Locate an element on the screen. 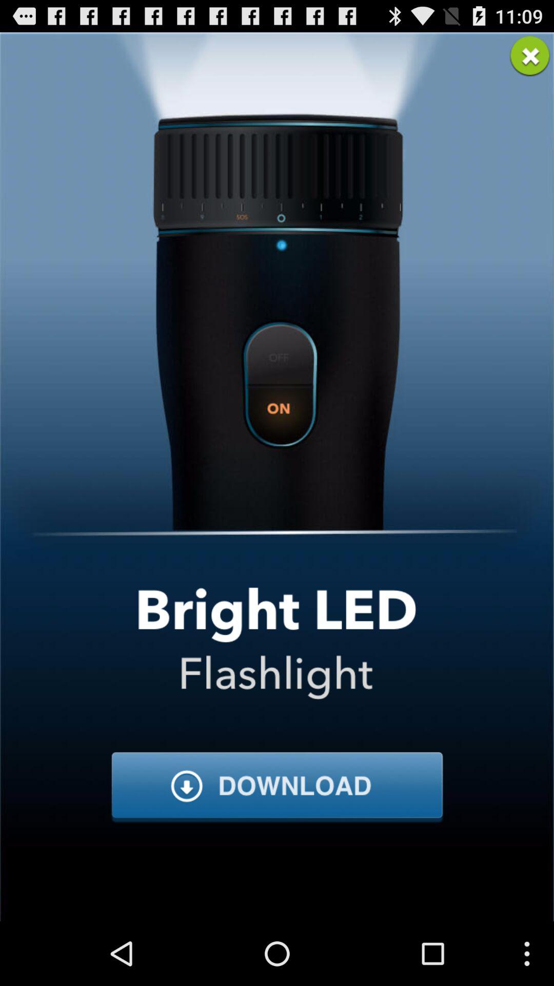 This screenshot has width=554, height=986. close advertisement is located at coordinates (529, 56).